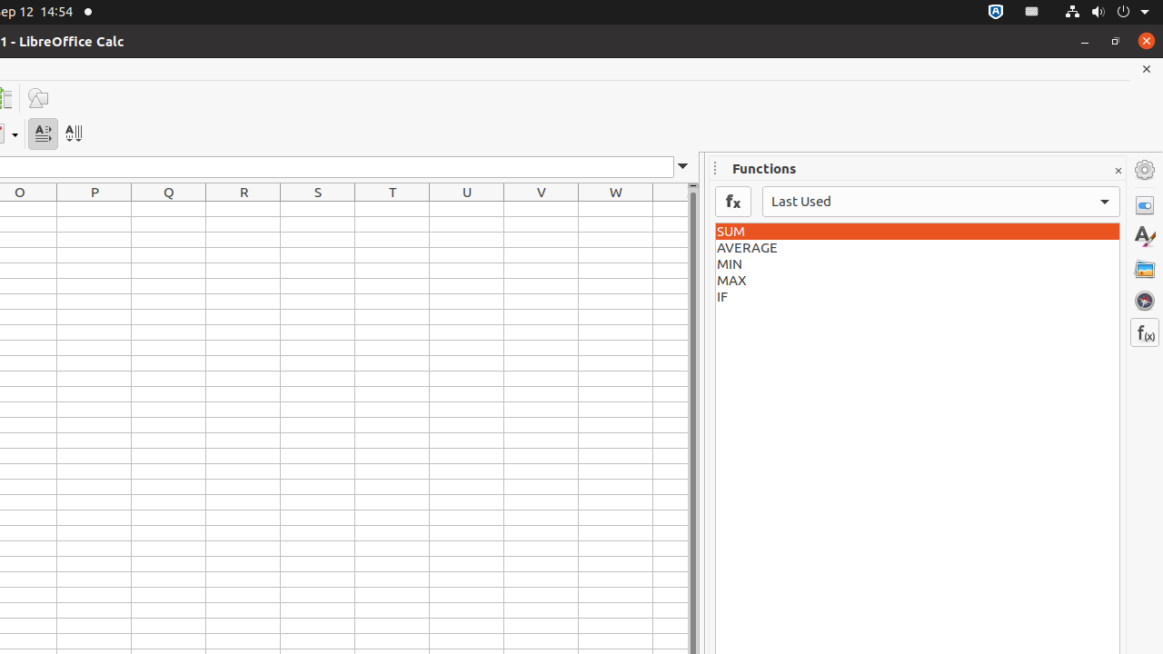  I want to click on Text direction from left to right, so click(44, 134).